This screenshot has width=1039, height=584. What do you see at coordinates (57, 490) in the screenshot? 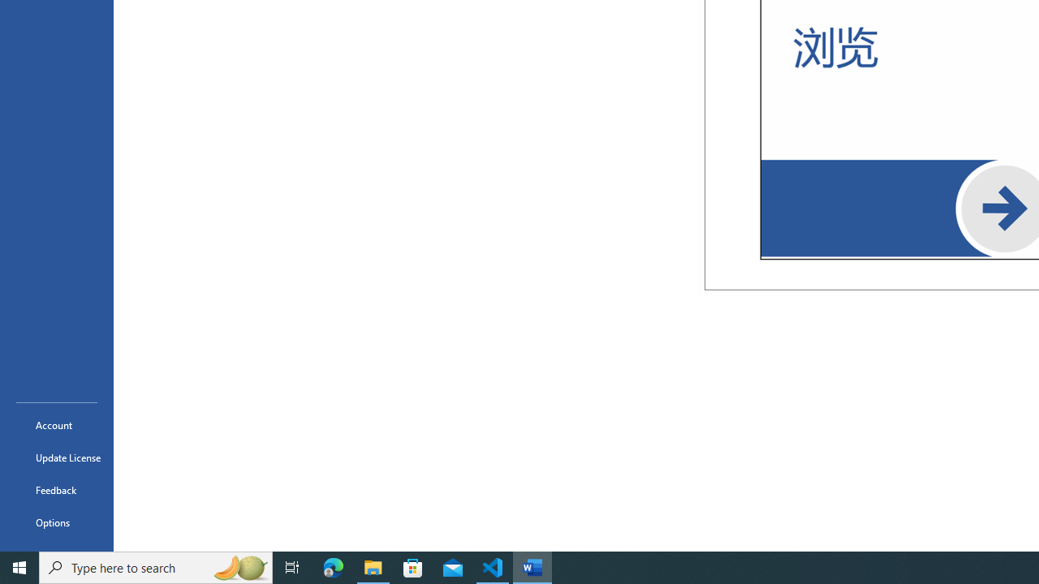
I see `Feedback` at bounding box center [57, 490].